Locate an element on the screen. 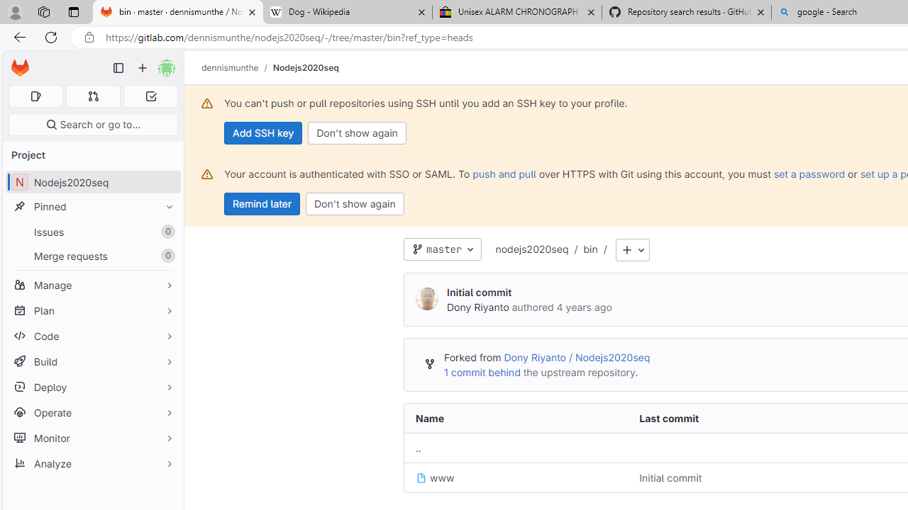  Deploy is located at coordinates (92, 387).